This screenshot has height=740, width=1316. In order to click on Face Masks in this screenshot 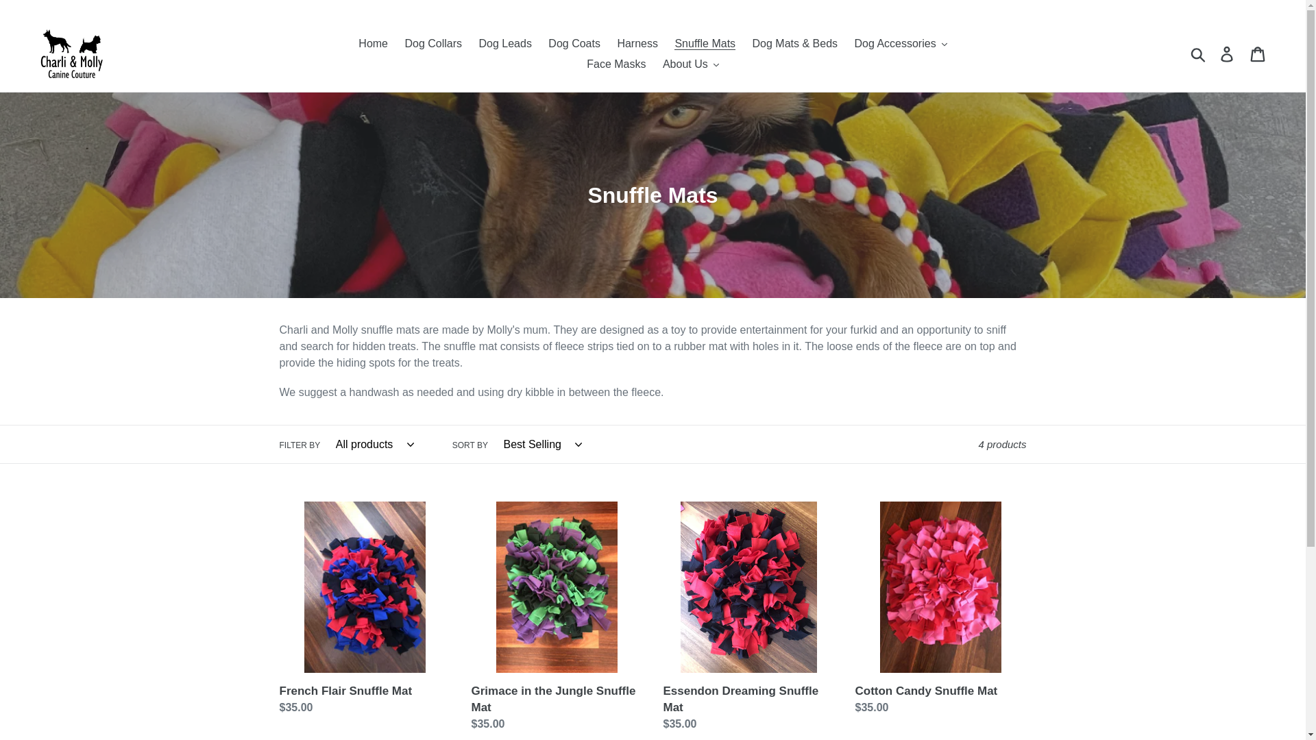, I will do `click(616, 64)`.